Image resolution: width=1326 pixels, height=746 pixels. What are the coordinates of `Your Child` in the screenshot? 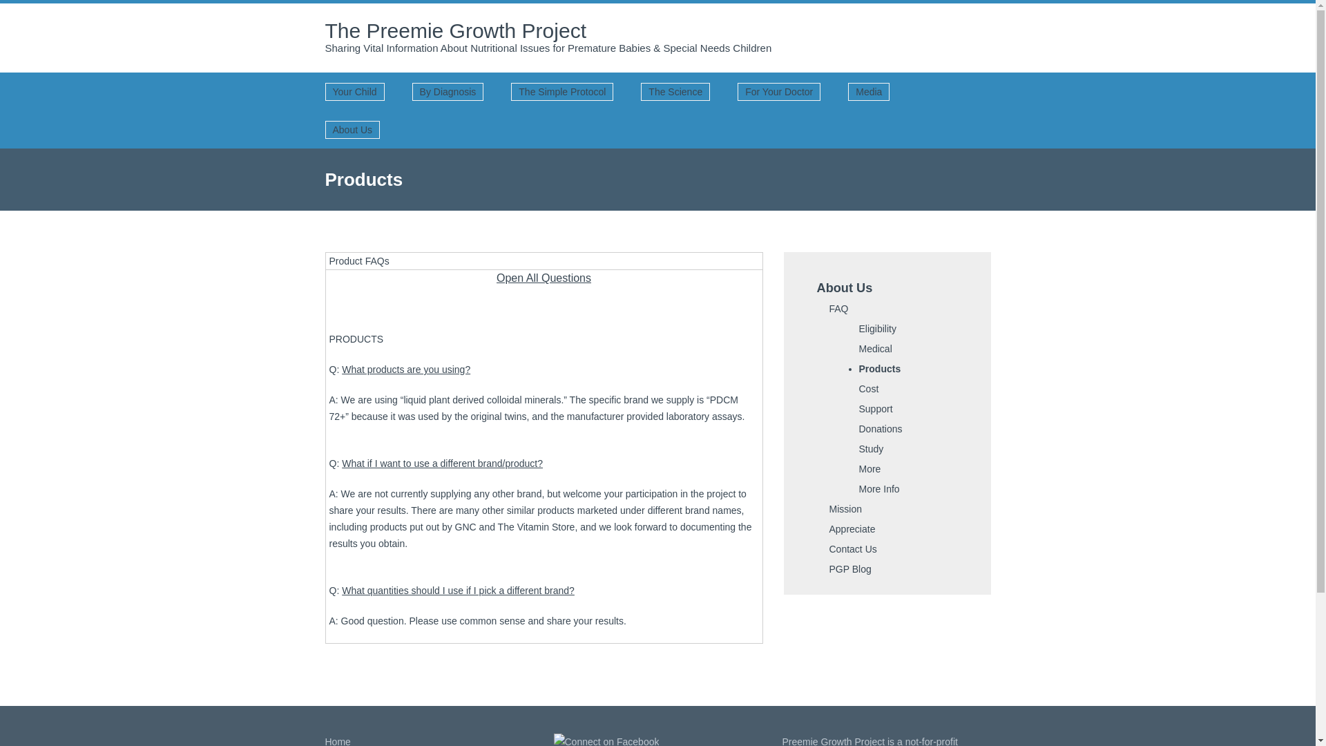 It's located at (354, 91).